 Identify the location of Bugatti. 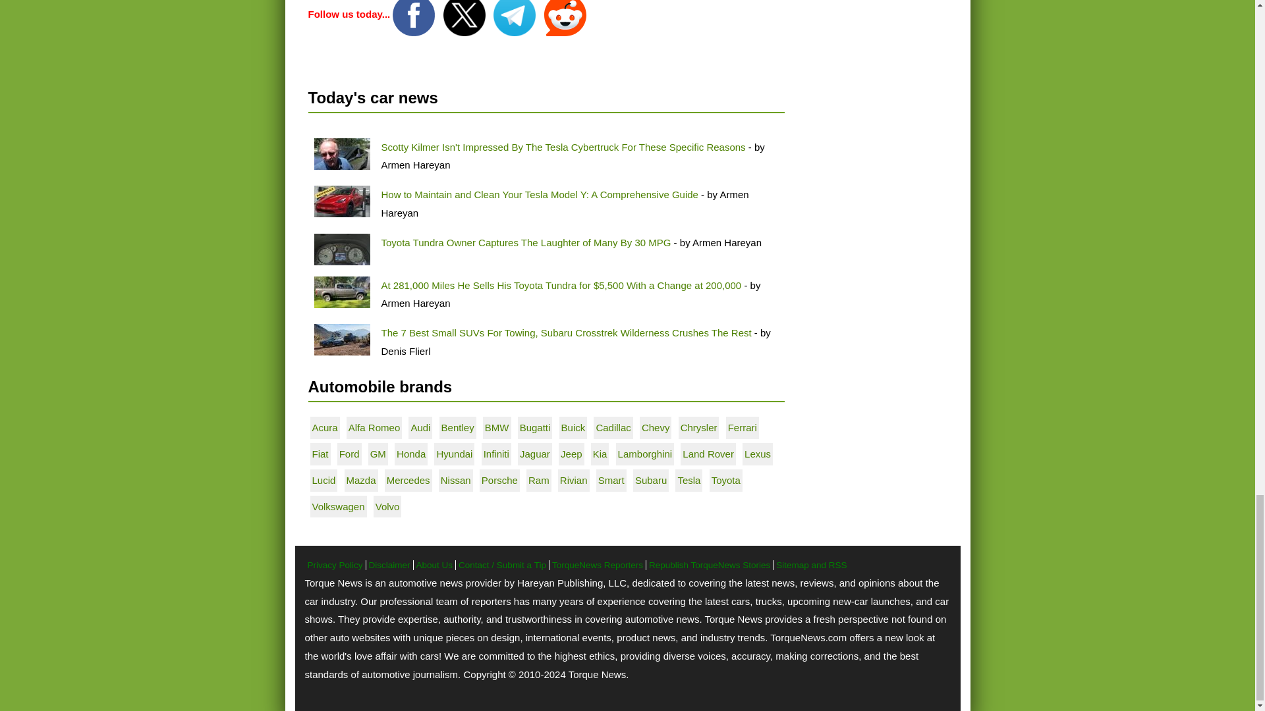
(535, 427).